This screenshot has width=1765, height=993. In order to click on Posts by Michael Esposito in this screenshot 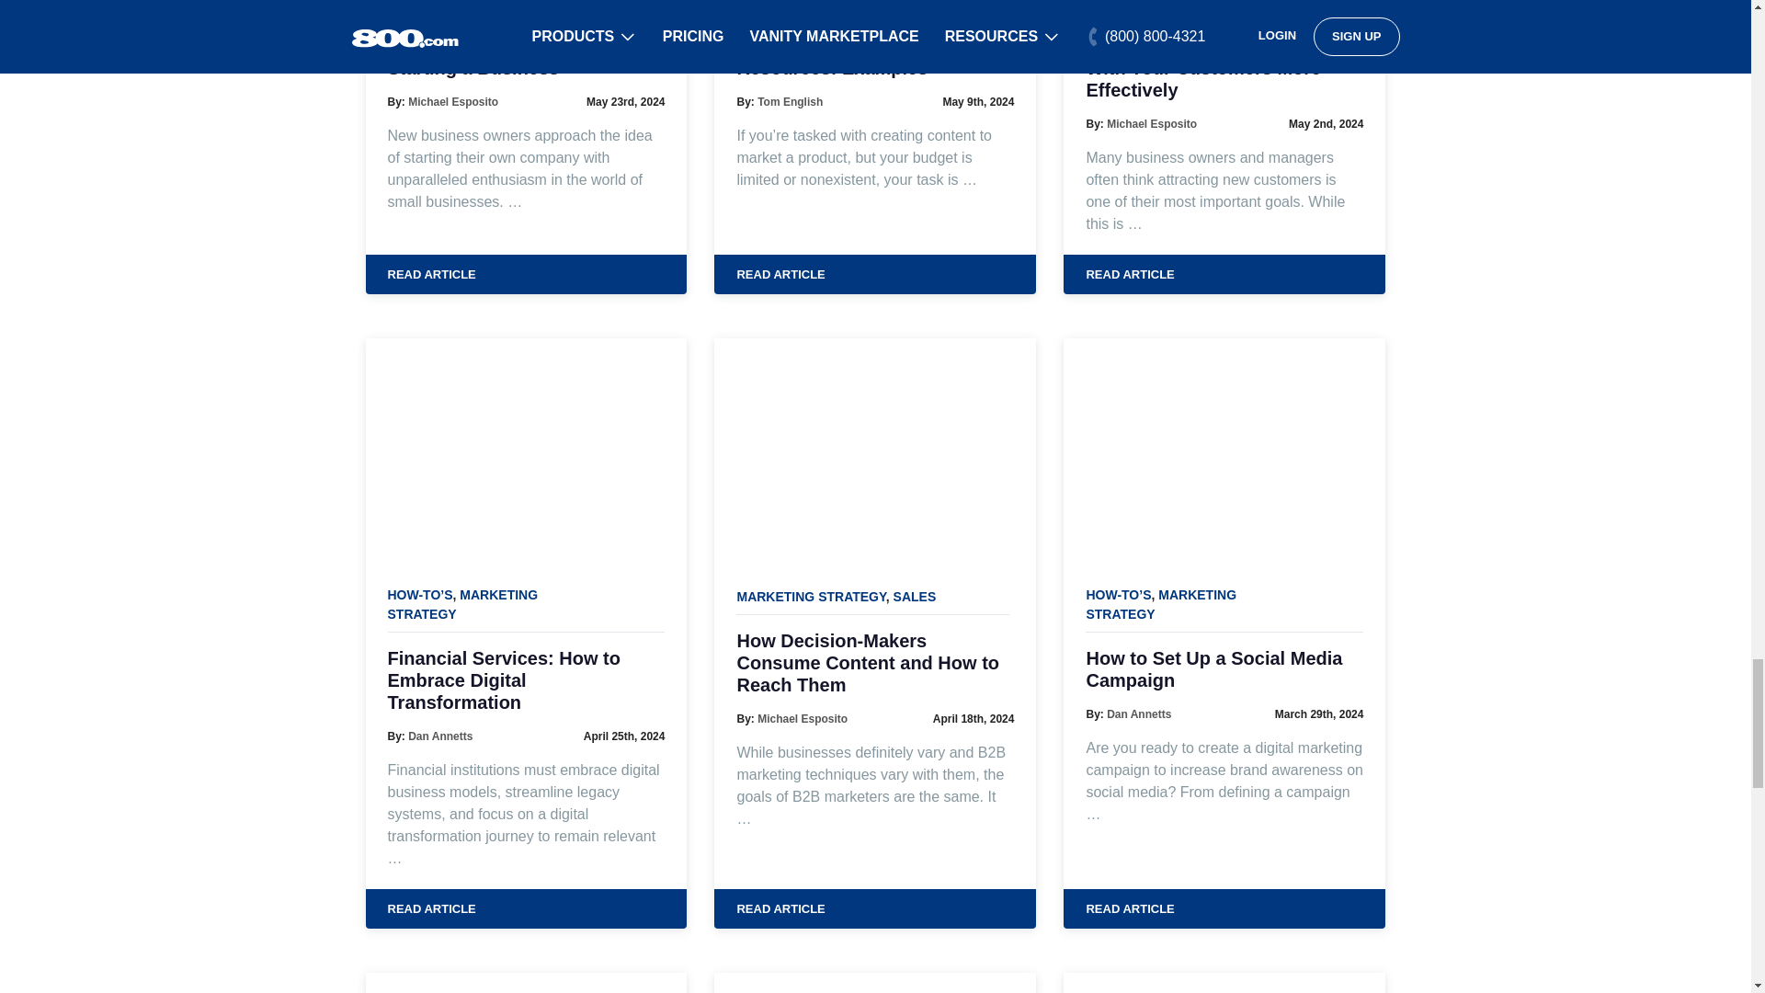, I will do `click(1151, 123)`.